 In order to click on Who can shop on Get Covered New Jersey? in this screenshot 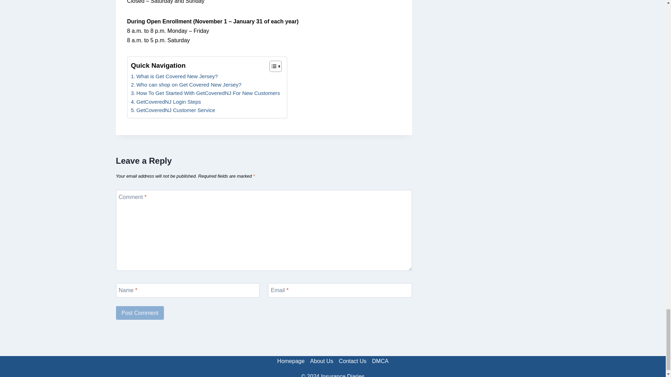, I will do `click(186, 84)`.